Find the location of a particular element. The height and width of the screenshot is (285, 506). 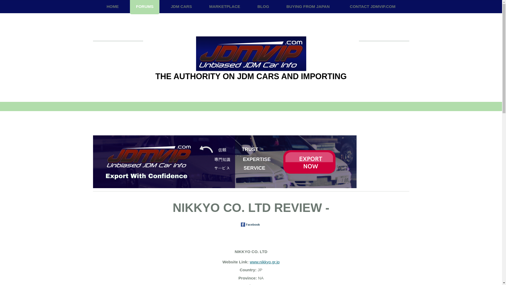

BLOG is located at coordinates (263, 7).